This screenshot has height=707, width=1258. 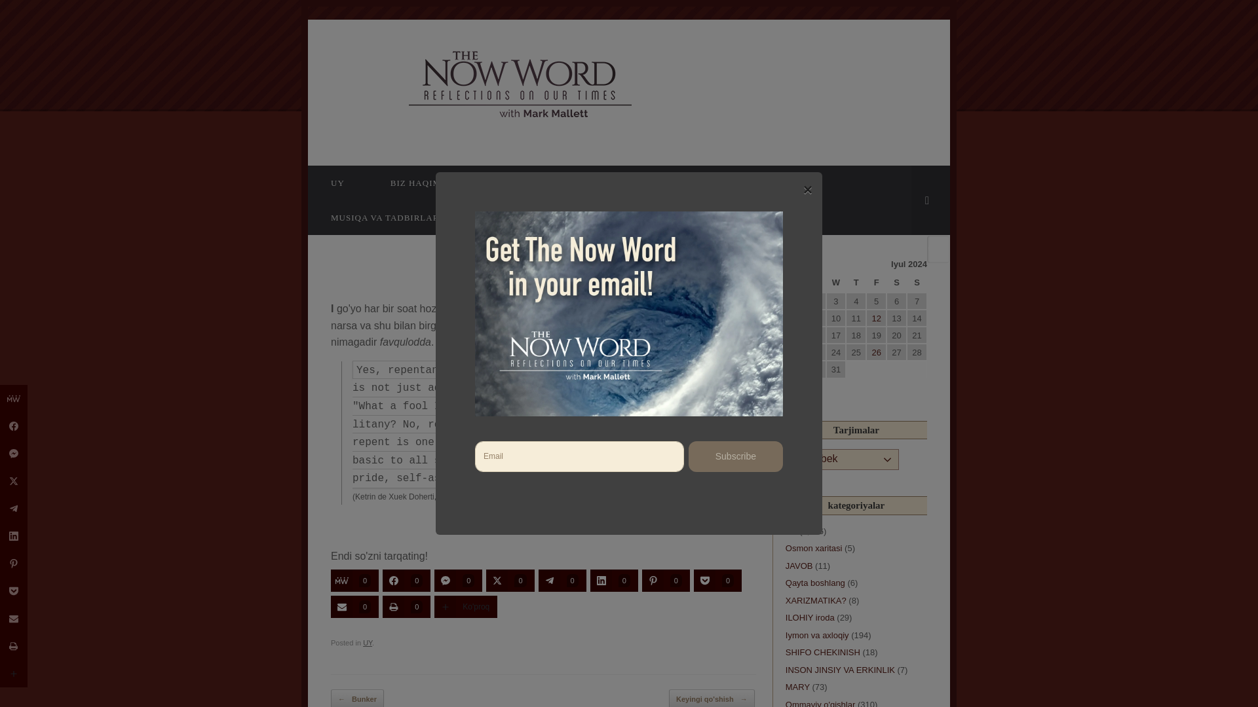 I want to click on Monday, so click(x=795, y=283).